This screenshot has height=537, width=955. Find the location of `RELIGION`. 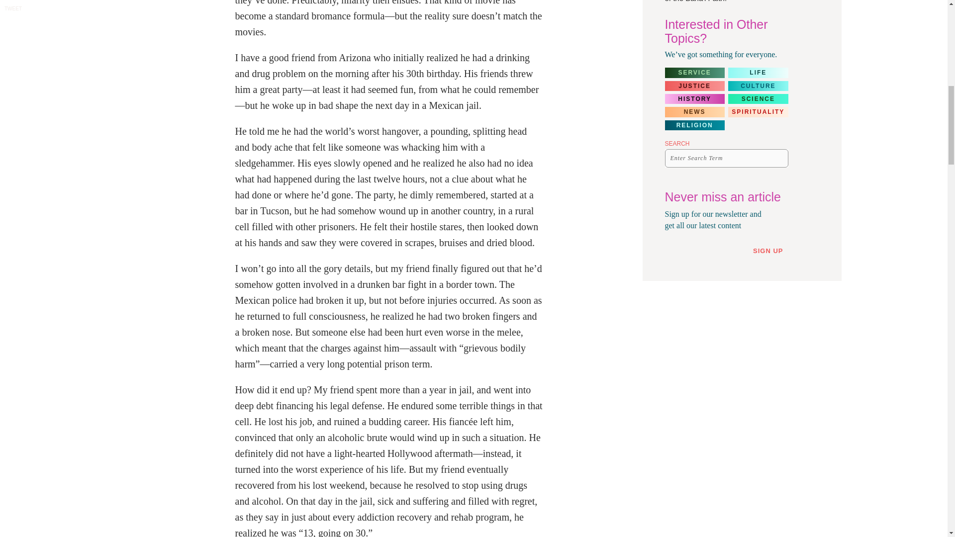

RELIGION is located at coordinates (694, 125).